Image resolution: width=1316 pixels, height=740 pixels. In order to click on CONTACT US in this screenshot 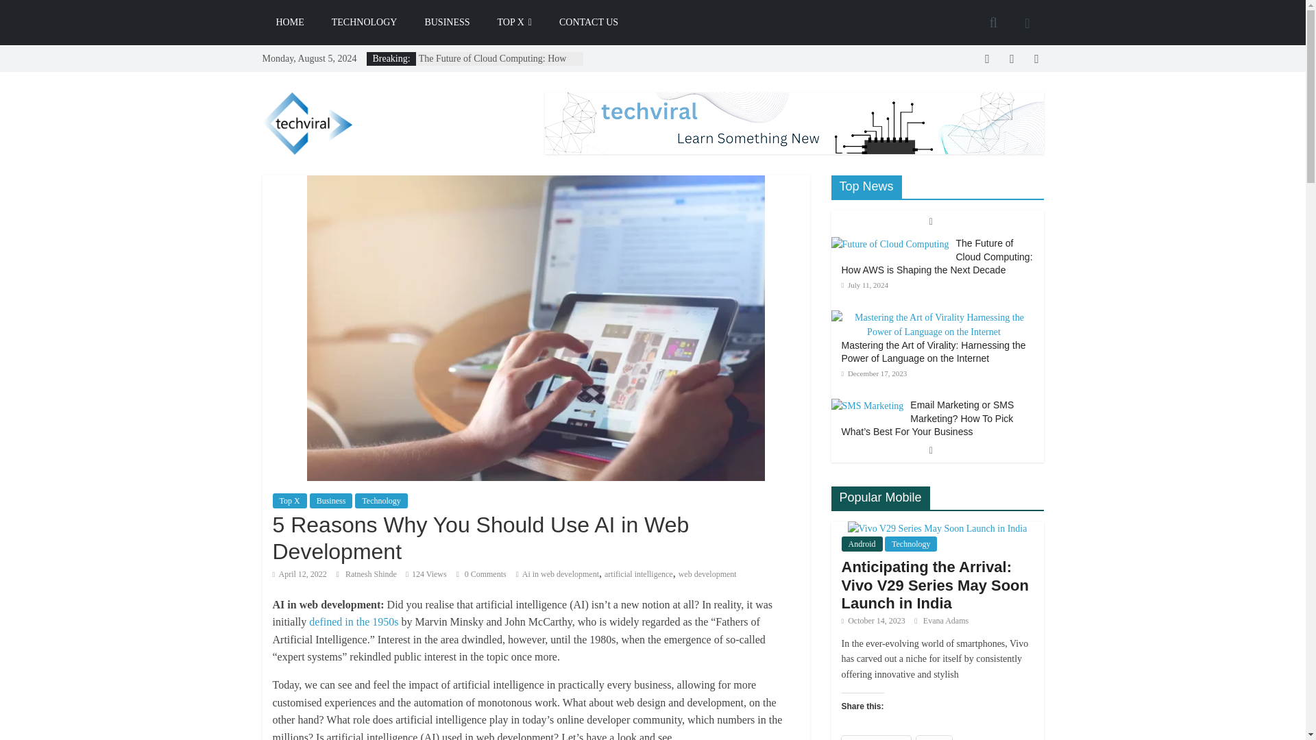, I will do `click(588, 22)`.